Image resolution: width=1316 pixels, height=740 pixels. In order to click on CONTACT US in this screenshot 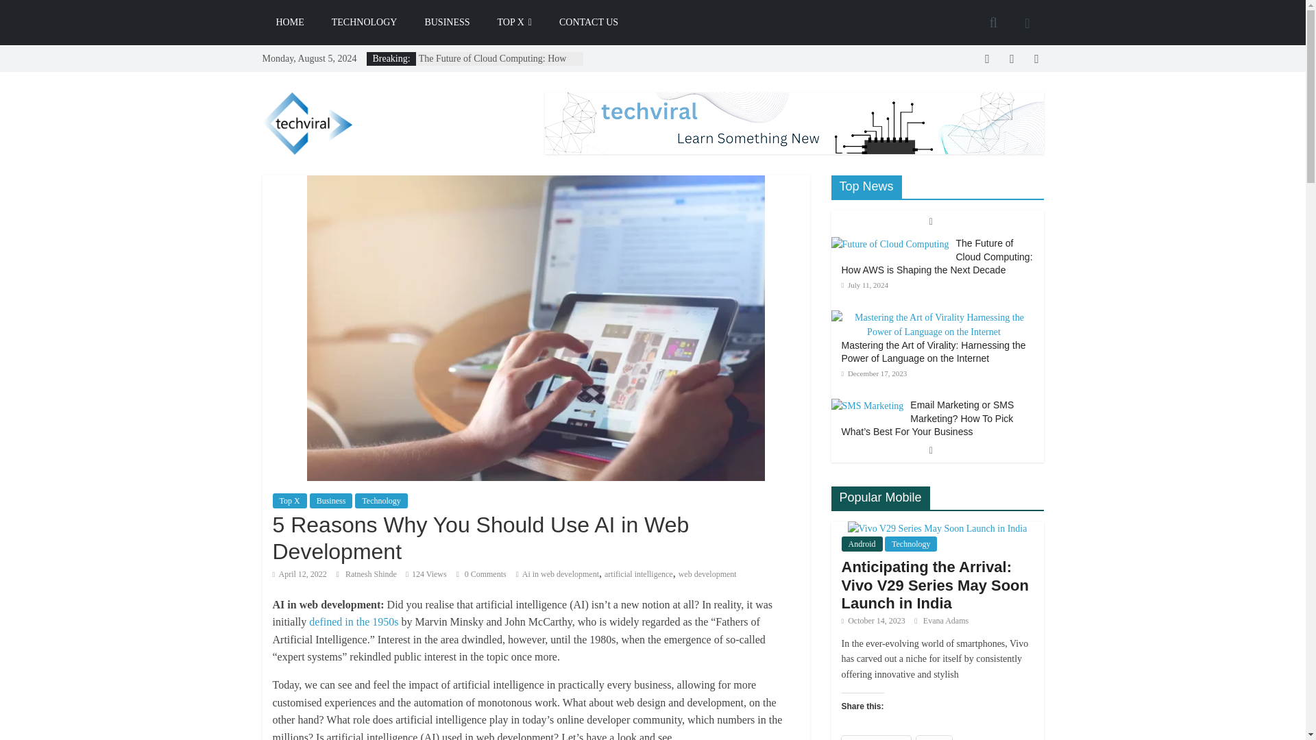, I will do `click(588, 22)`.